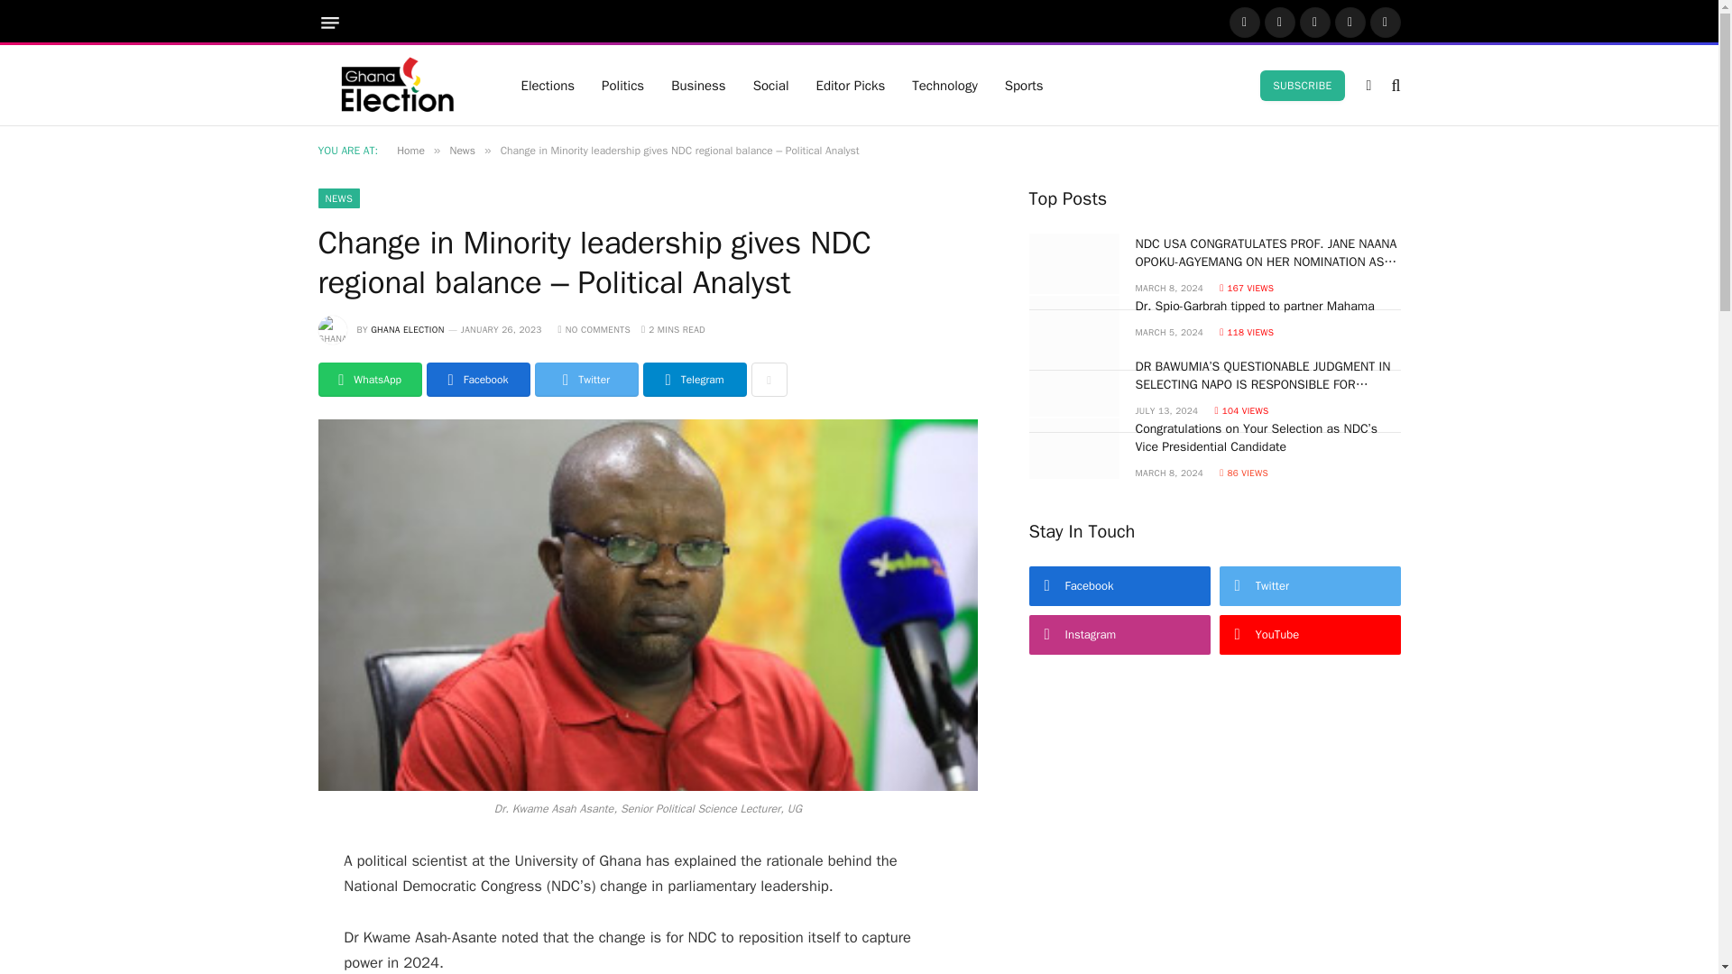  Describe the element at coordinates (1369, 85) in the screenshot. I see `Switch to Dark Design - easier on eyes.` at that location.